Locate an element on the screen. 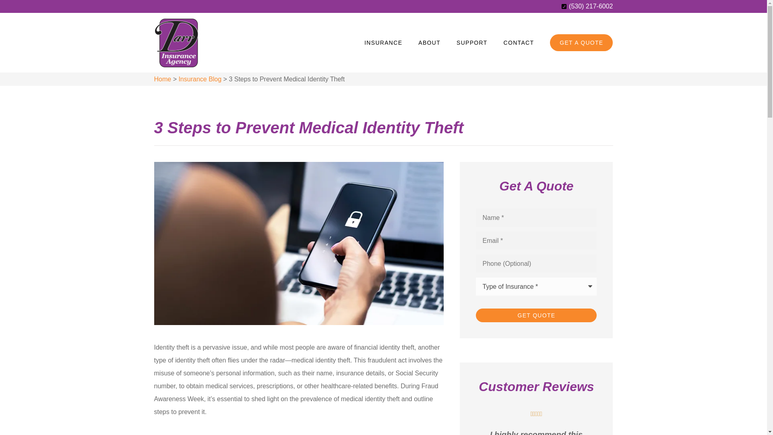 The width and height of the screenshot is (773, 435). CONTACT is located at coordinates (519, 43).